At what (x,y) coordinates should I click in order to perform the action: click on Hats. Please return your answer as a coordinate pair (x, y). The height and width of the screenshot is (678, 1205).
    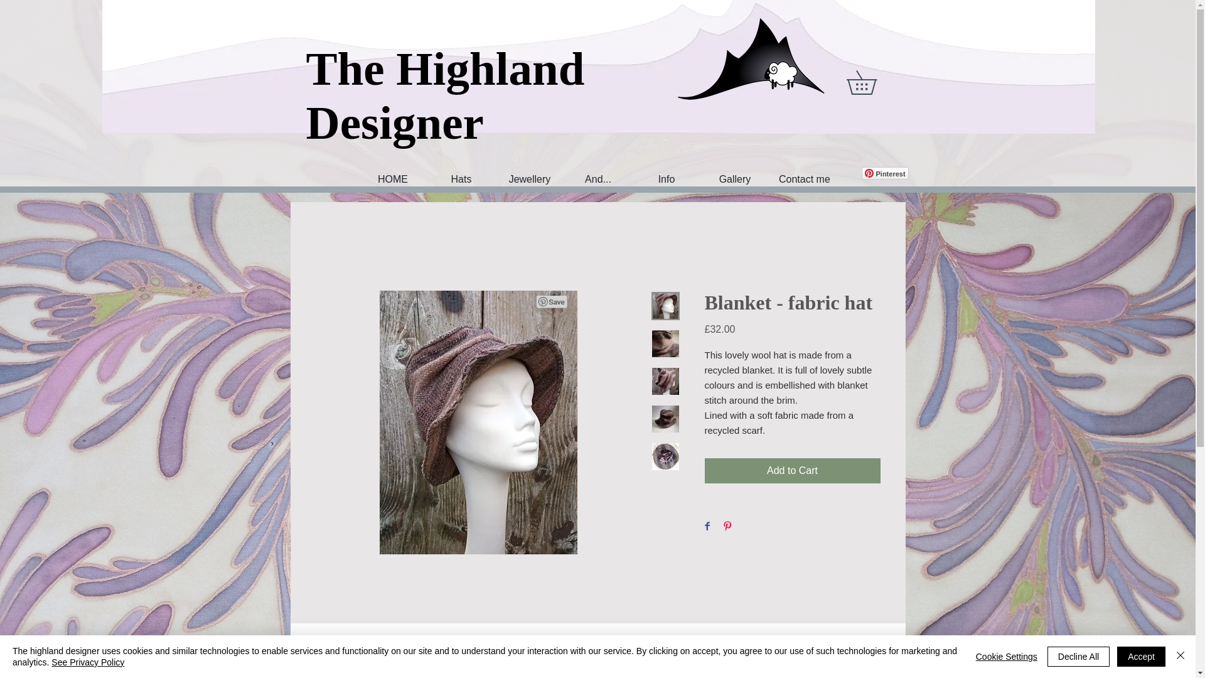
    Looking at the image, I should click on (461, 178).